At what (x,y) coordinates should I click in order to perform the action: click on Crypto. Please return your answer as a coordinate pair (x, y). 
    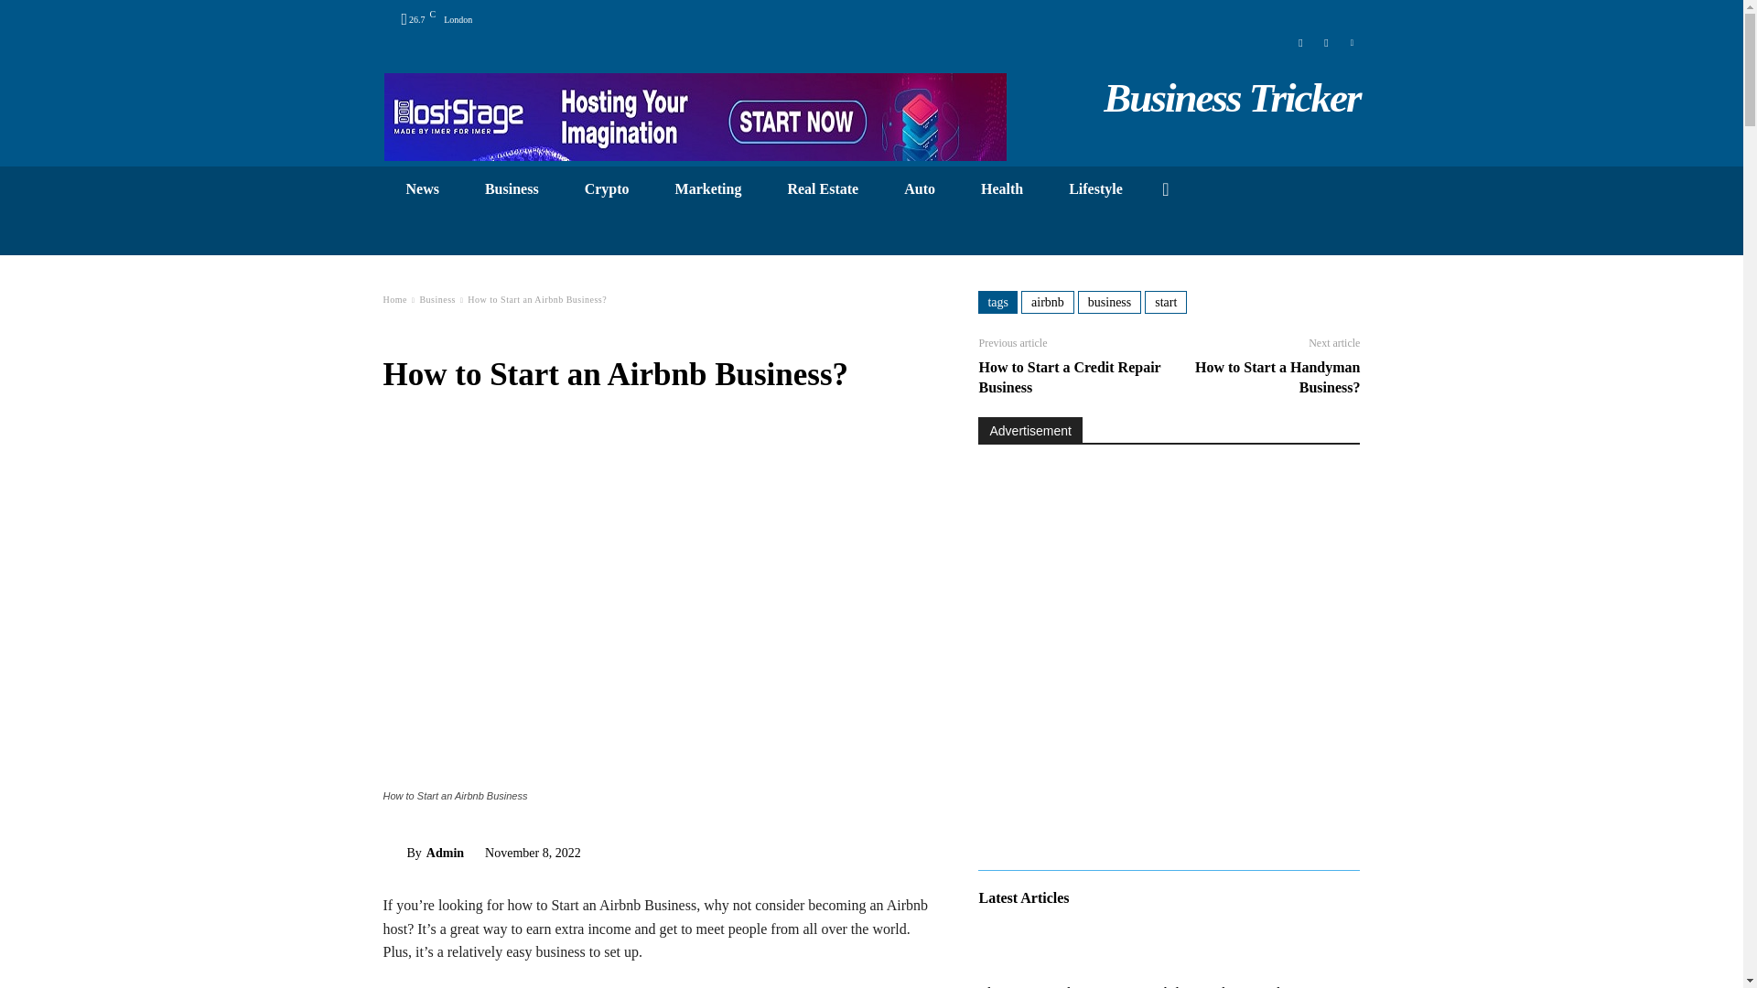
    Looking at the image, I should click on (607, 188).